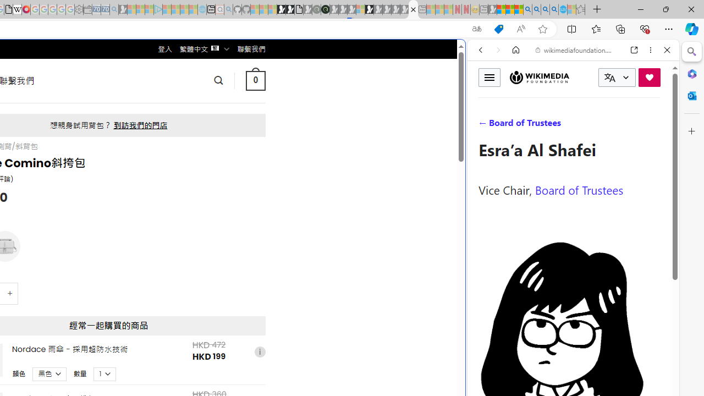 This screenshot has height=396, width=704. Describe the element at coordinates (18, 10) in the screenshot. I see `Target page - Wikipedia` at that location.